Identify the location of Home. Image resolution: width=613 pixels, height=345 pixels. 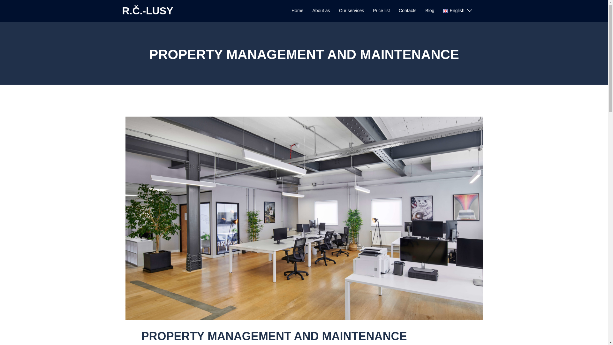
(298, 11).